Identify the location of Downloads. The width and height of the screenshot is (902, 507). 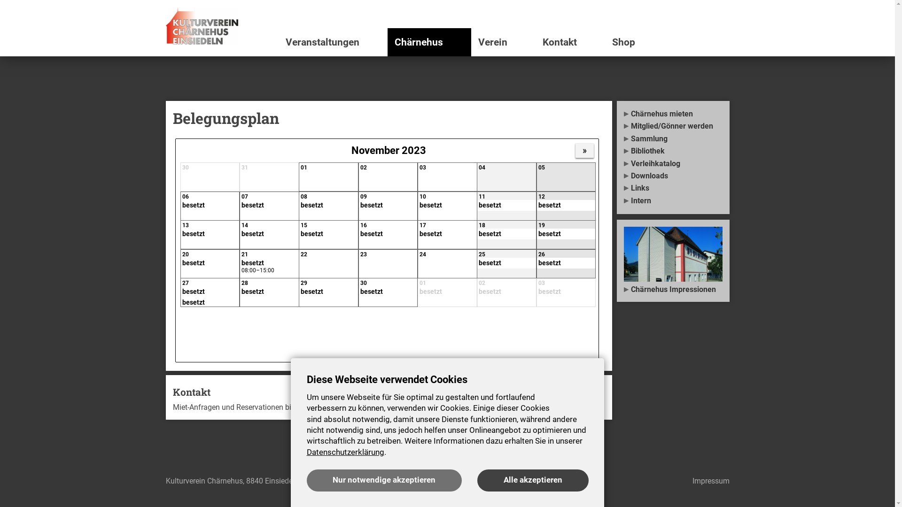
(673, 176).